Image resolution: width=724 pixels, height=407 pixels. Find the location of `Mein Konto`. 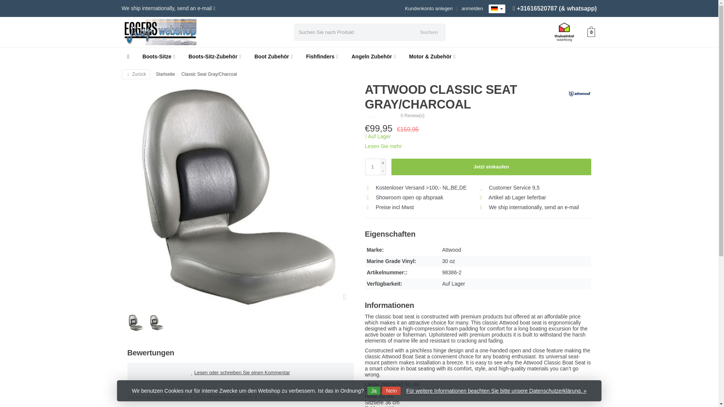

Mein Konto is located at coordinates (472, 8).